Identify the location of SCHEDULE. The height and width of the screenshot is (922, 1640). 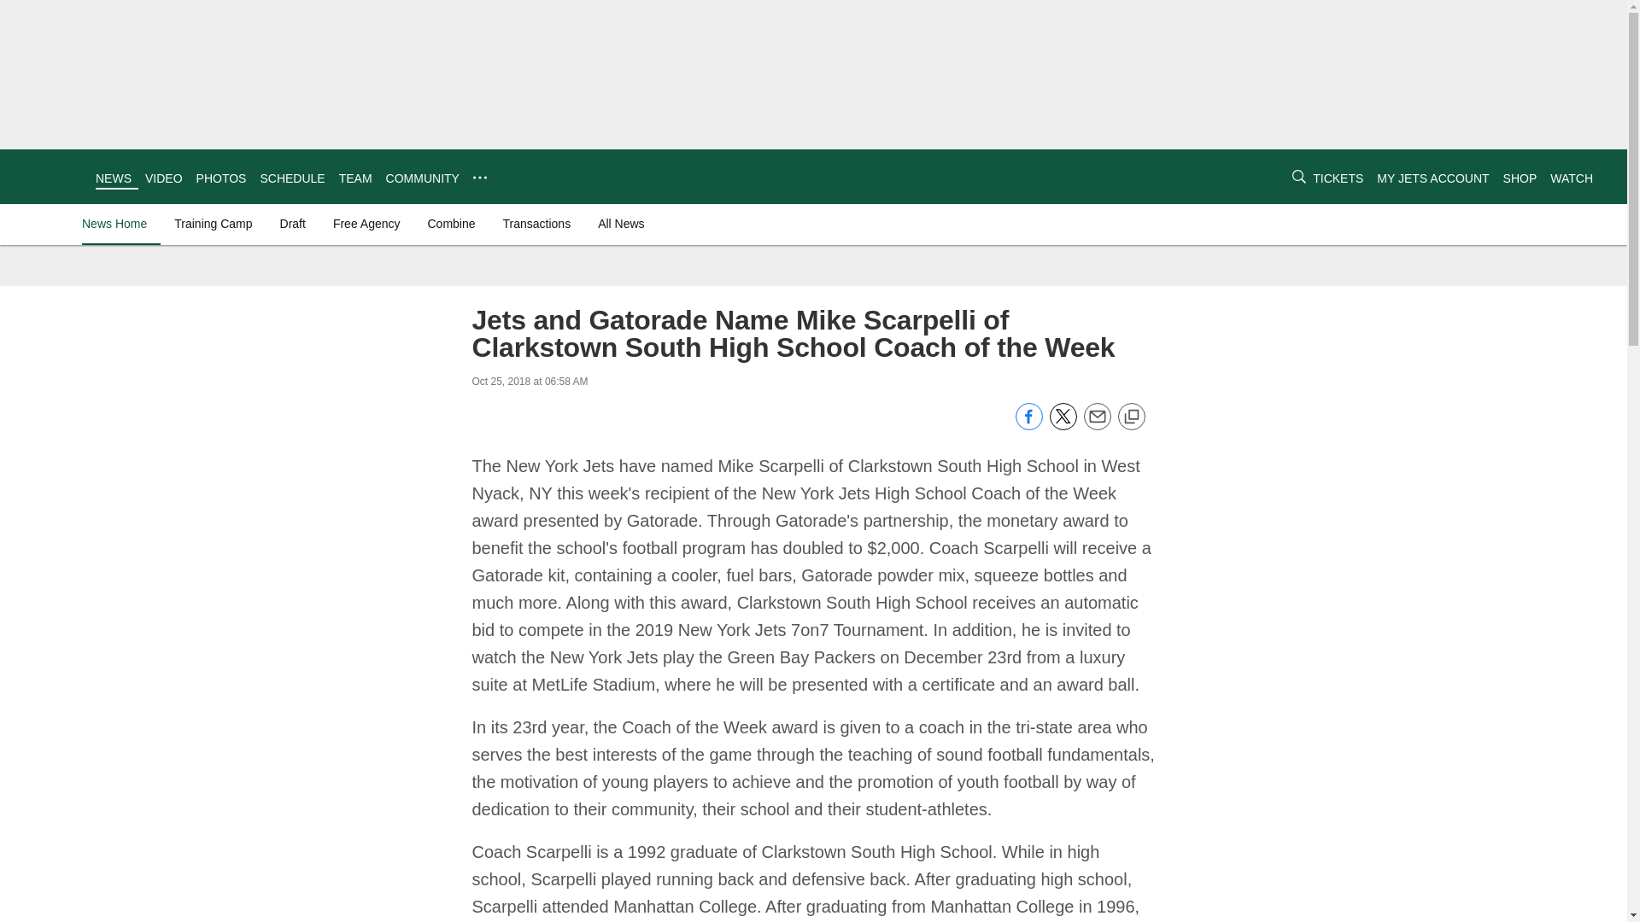
(292, 178).